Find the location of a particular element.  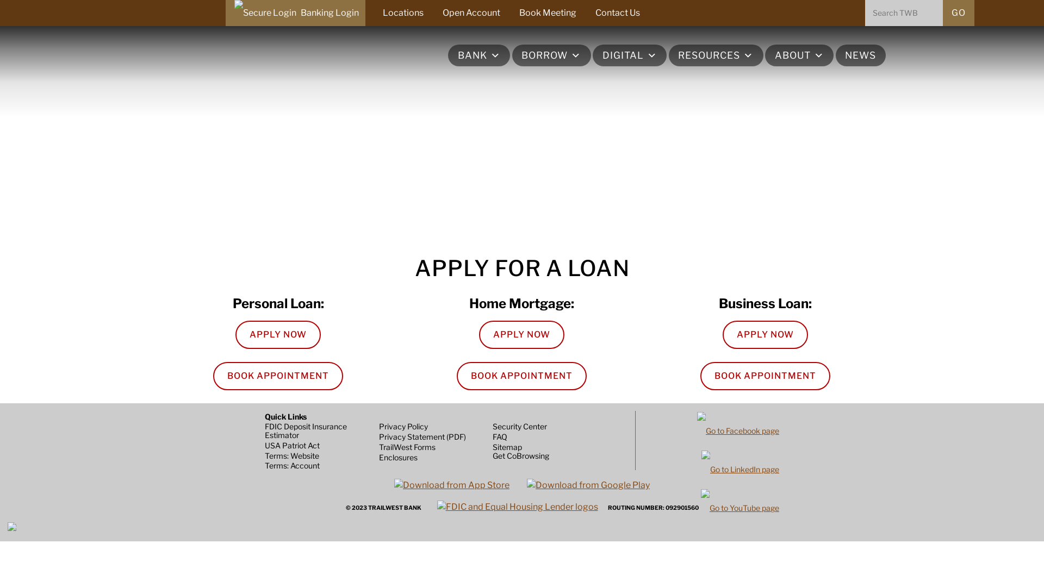

Open Account is located at coordinates (471, 13).